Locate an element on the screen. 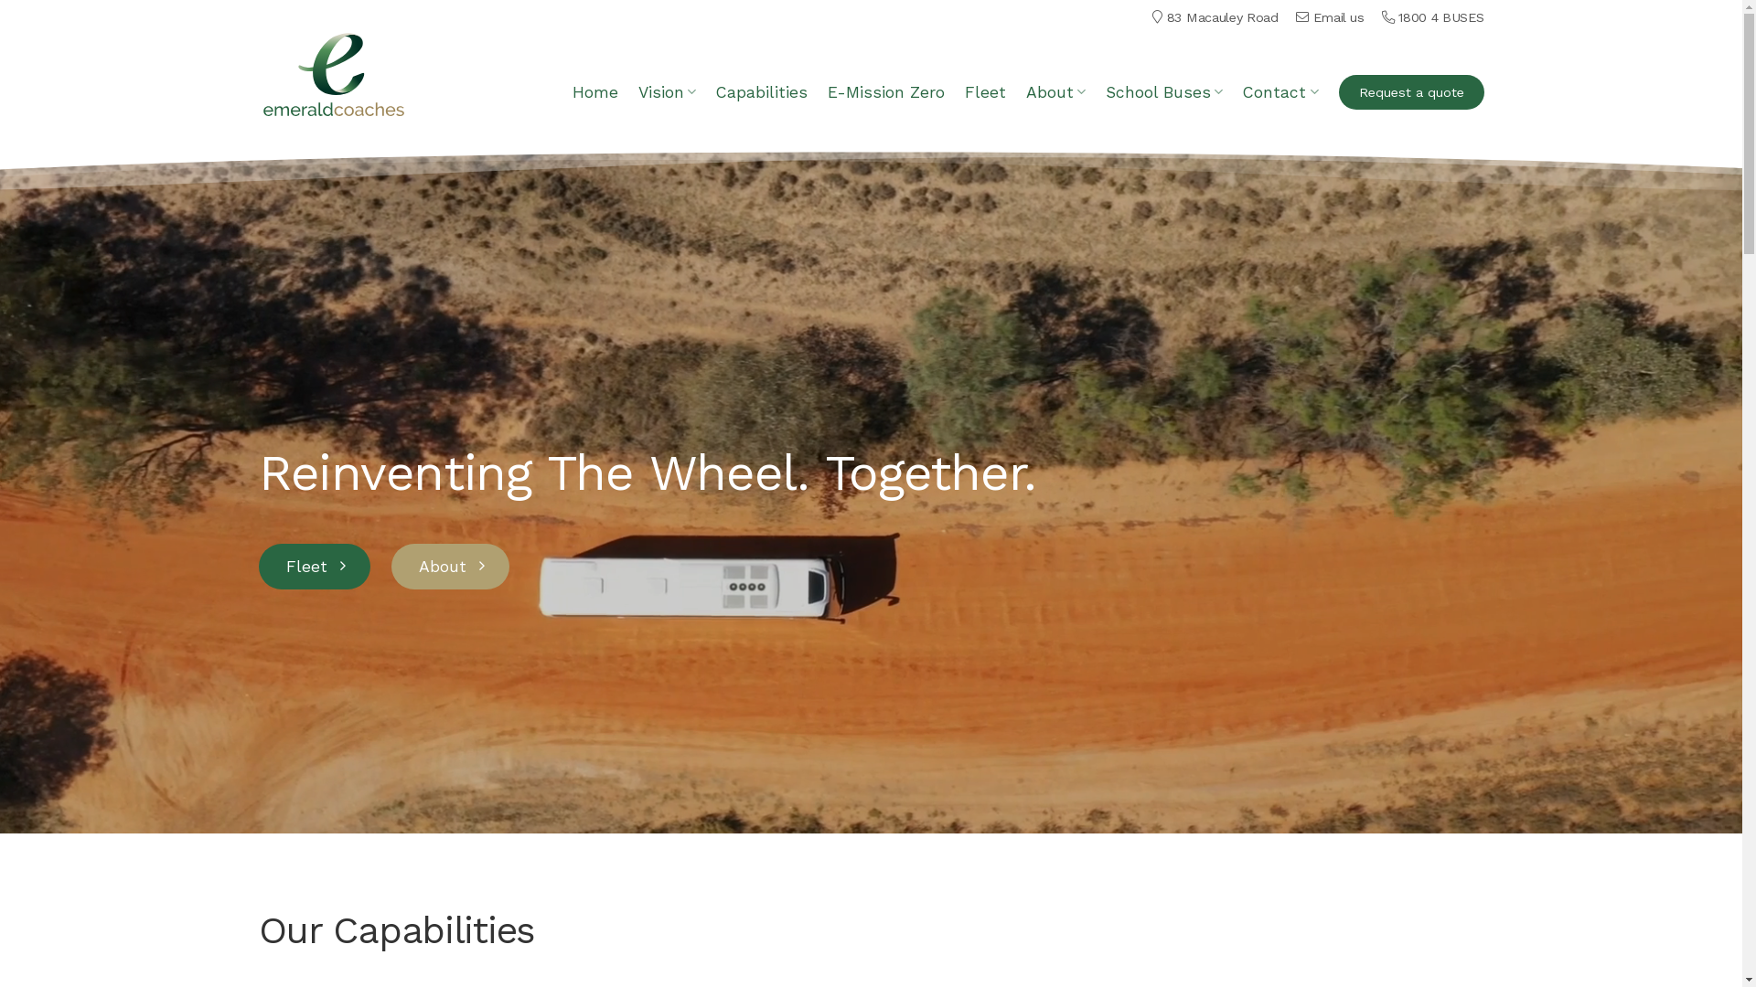 The width and height of the screenshot is (1756, 987). About is located at coordinates (1055, 91).